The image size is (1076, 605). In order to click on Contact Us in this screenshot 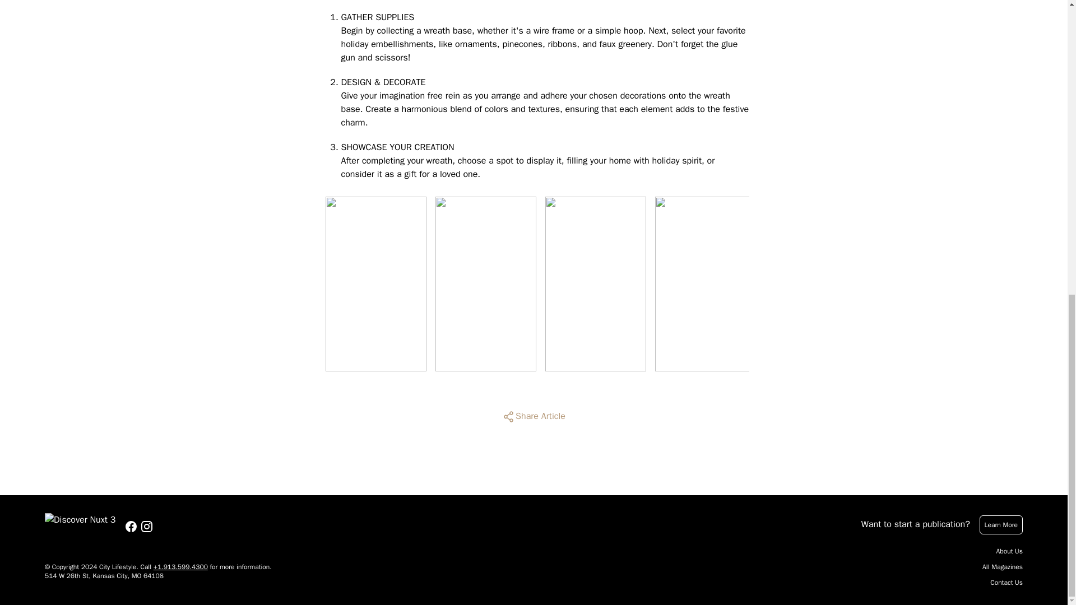, I will do `click(1007, 583)`.